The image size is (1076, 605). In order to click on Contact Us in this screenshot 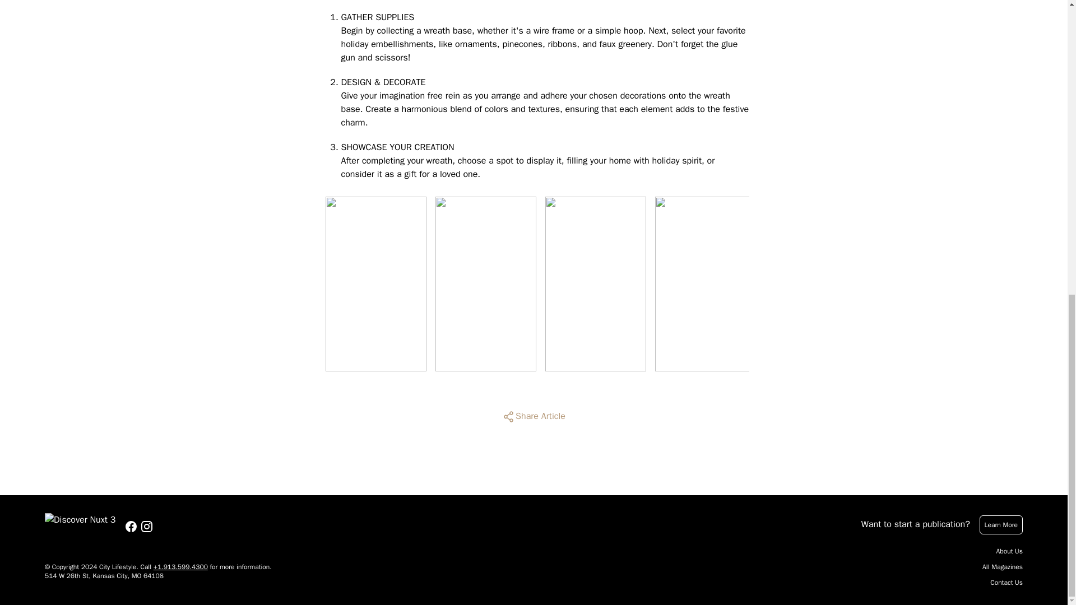, I will do `click(1007, 583)`.